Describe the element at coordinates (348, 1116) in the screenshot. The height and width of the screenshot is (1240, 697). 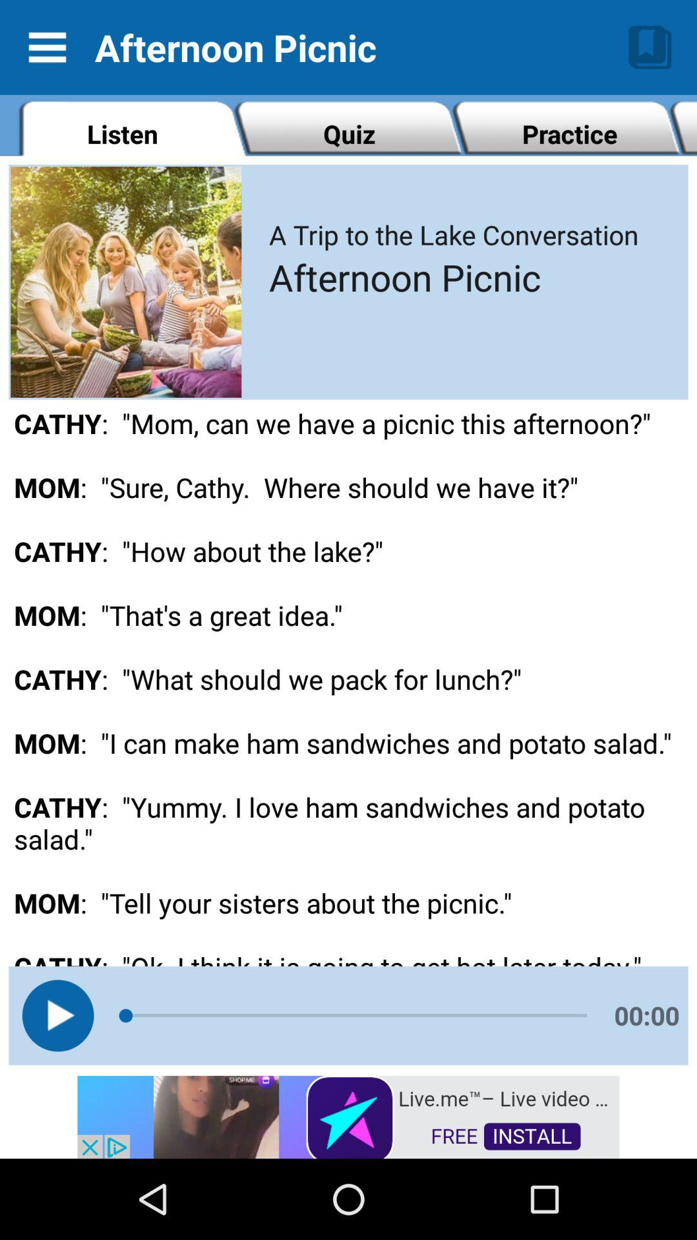
I see `go to advert` at that location.